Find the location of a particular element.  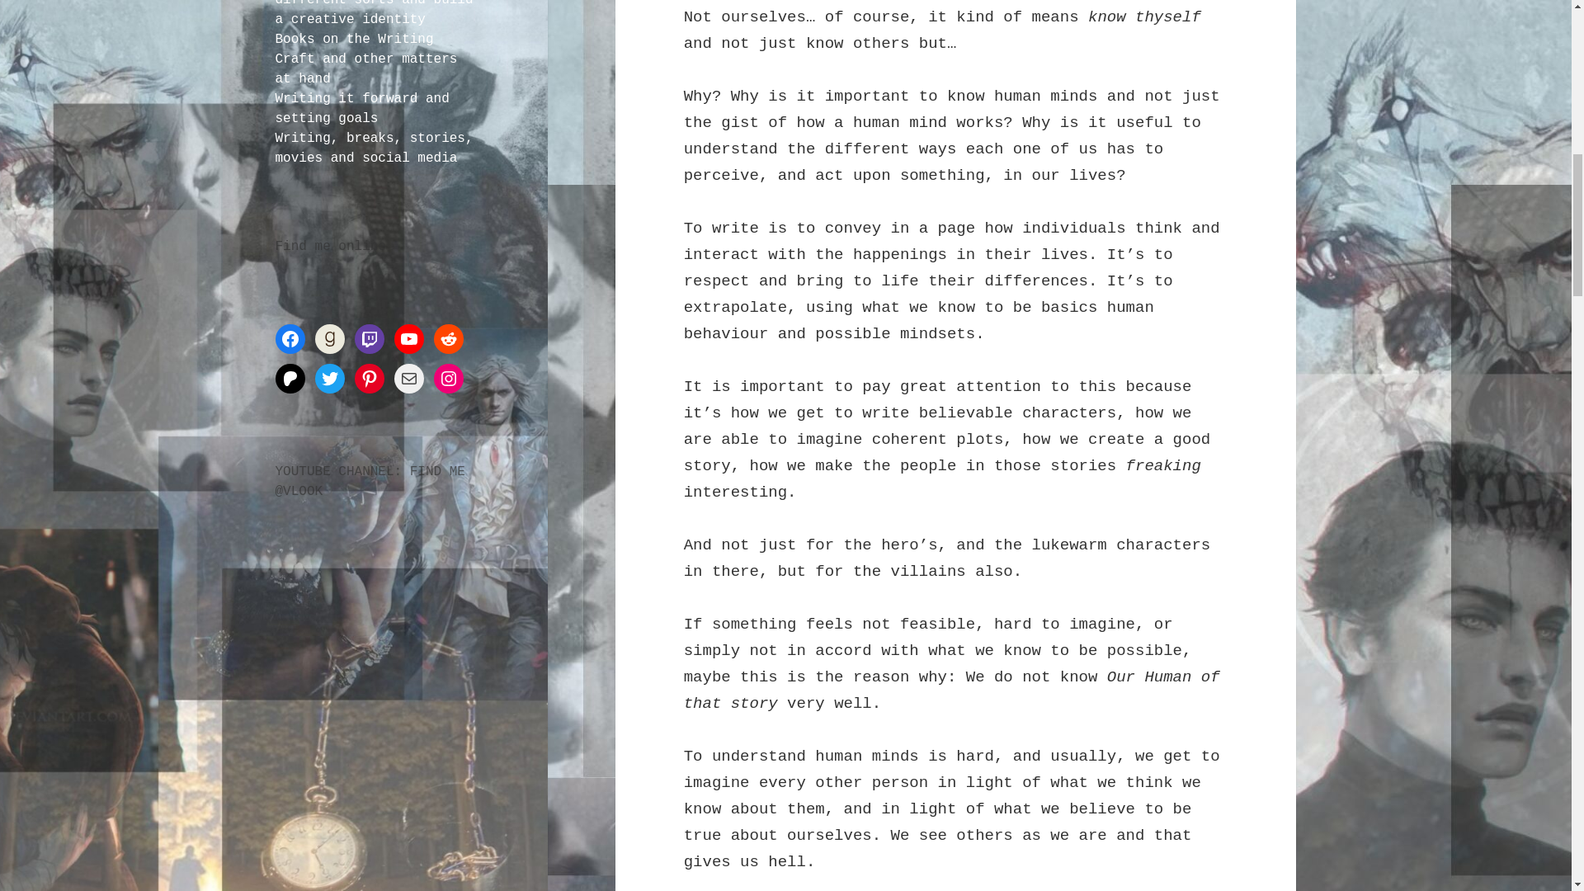

Twitch is located at coordinates (370, 338).